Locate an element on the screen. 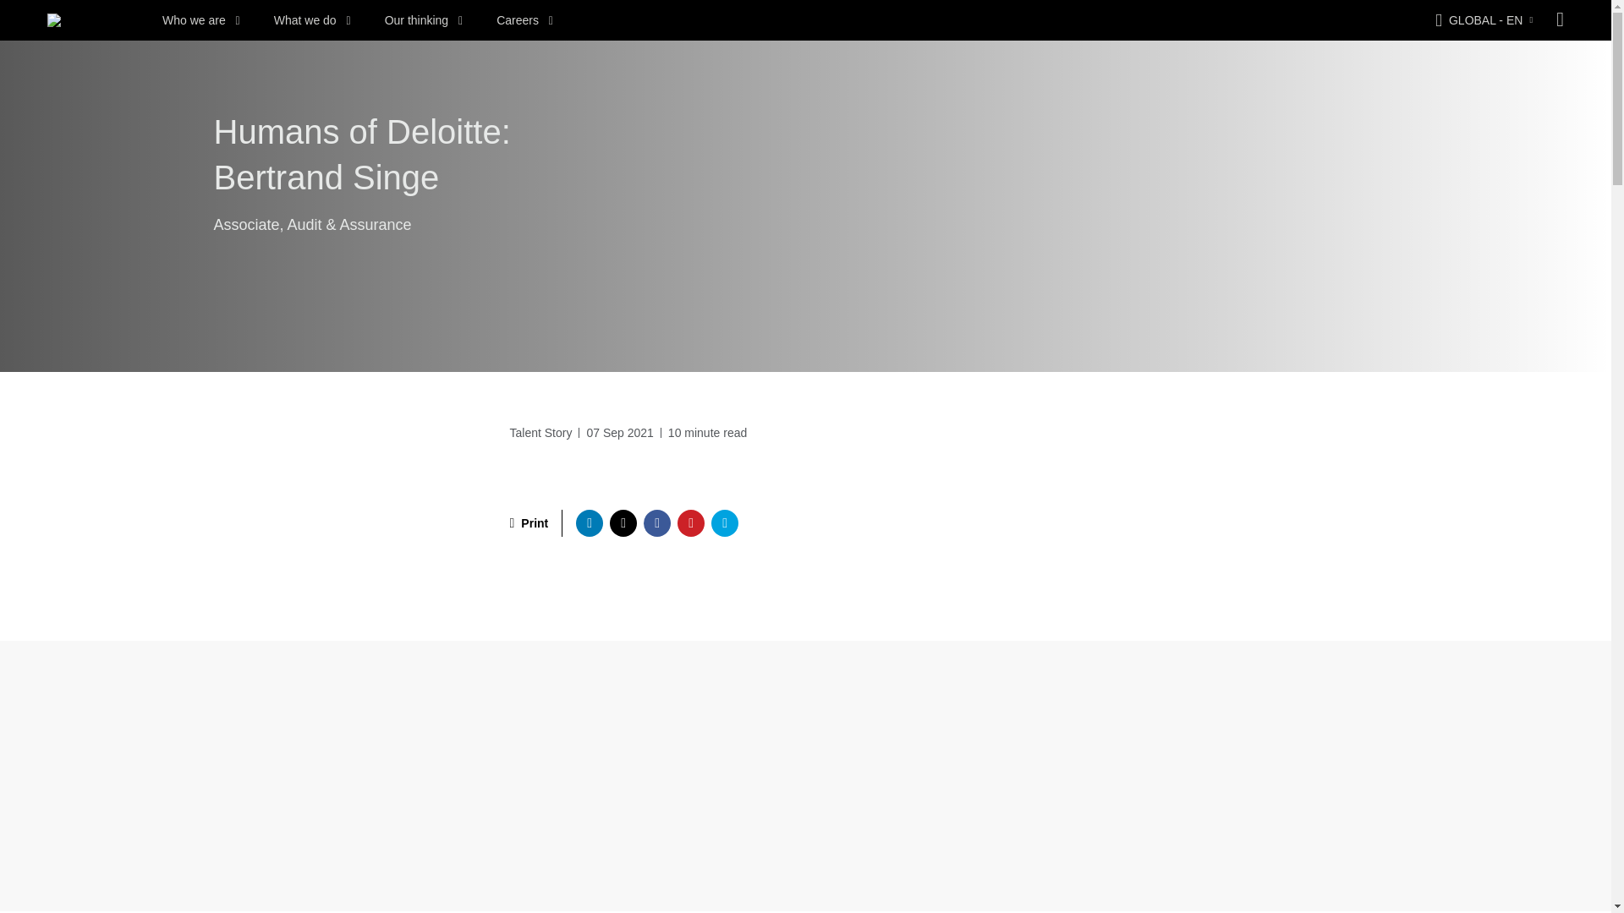 Image resolution: width=1624 pixels, height=913 pixels. Print is located at coordinates (529, 522).